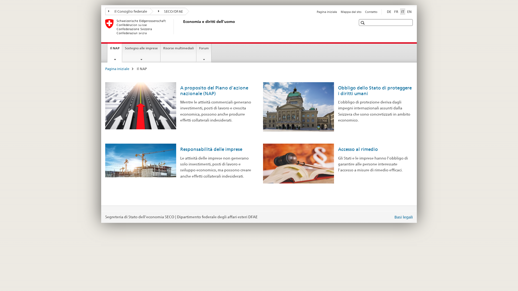  Describe the element at coordinates (115, 52) in the screenshot. I see `Il NAP
current page` at that location.